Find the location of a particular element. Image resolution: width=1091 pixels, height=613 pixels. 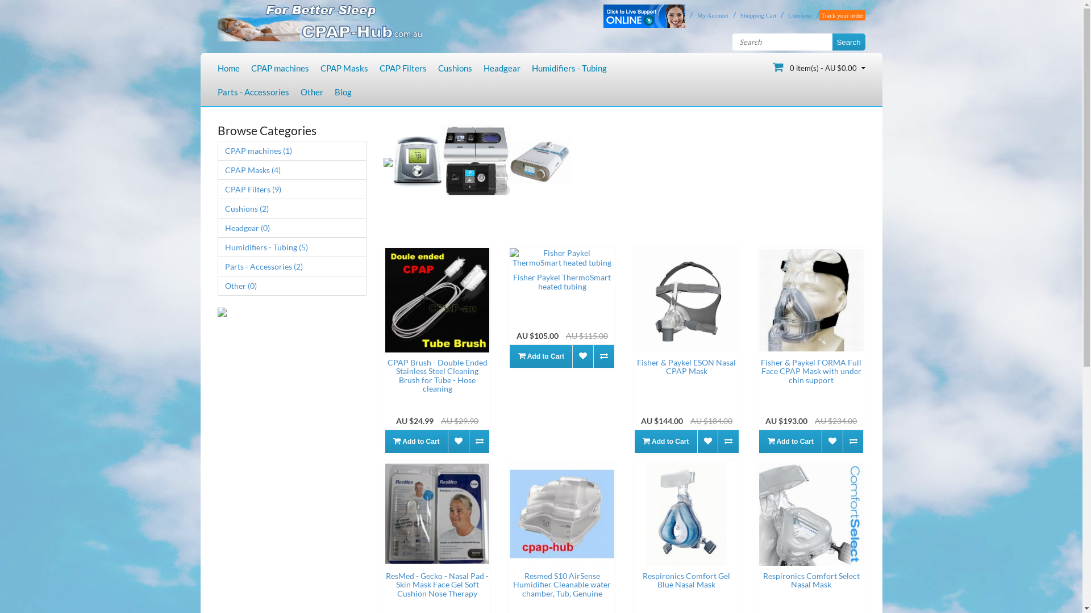

Respironics Comfort Select Nasal Mask is located at coordinates (811, 580).